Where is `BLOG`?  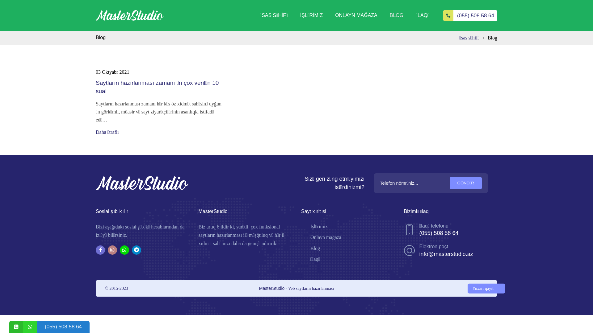 BLOG is located at coordinates (397, 15).